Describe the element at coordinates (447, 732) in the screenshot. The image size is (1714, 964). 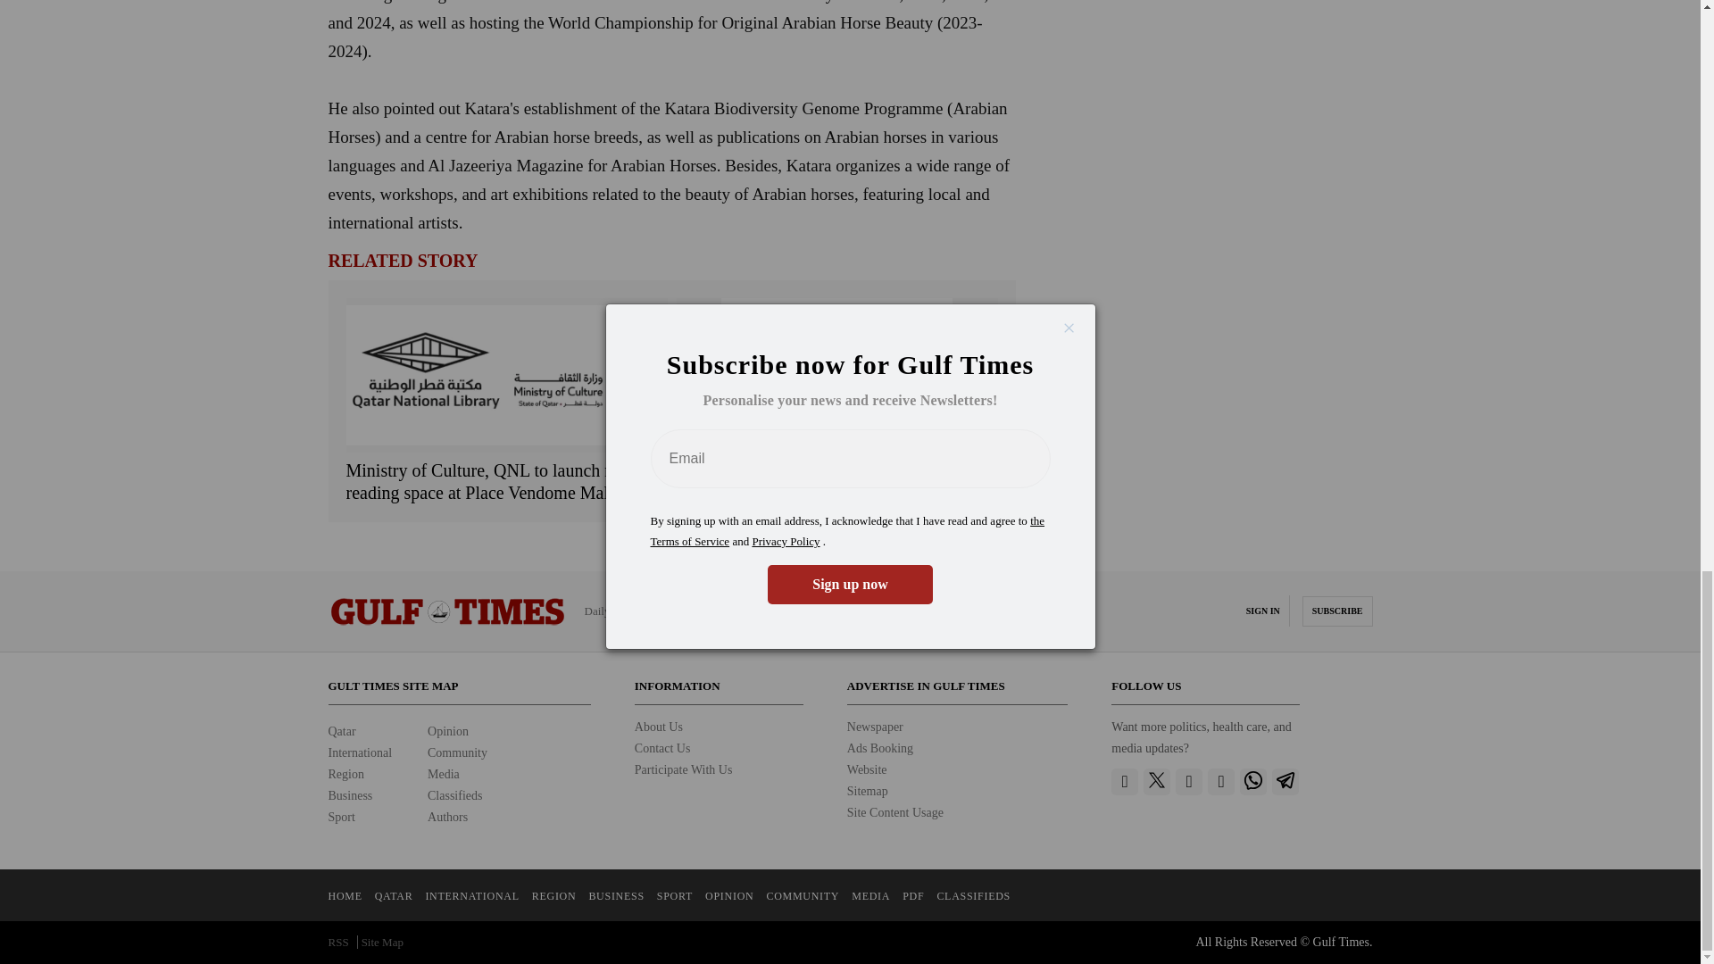
I see `Opinion` at that location.